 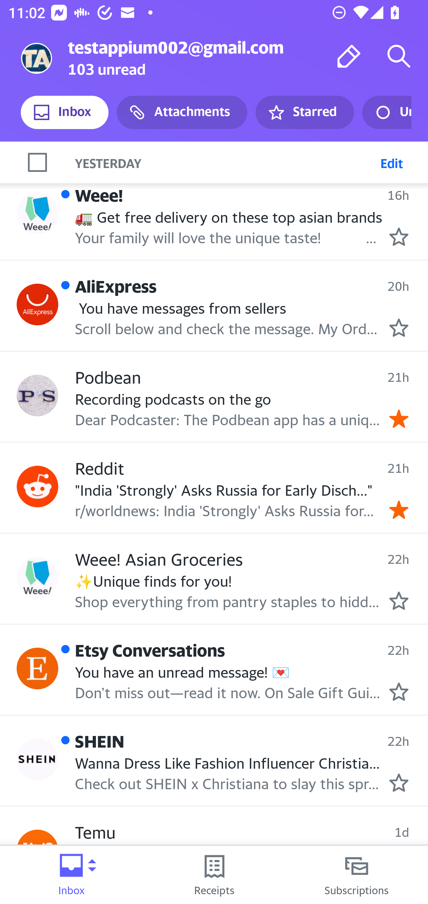 I want to click on Profile
Reddit, so click(x=37, y=486).